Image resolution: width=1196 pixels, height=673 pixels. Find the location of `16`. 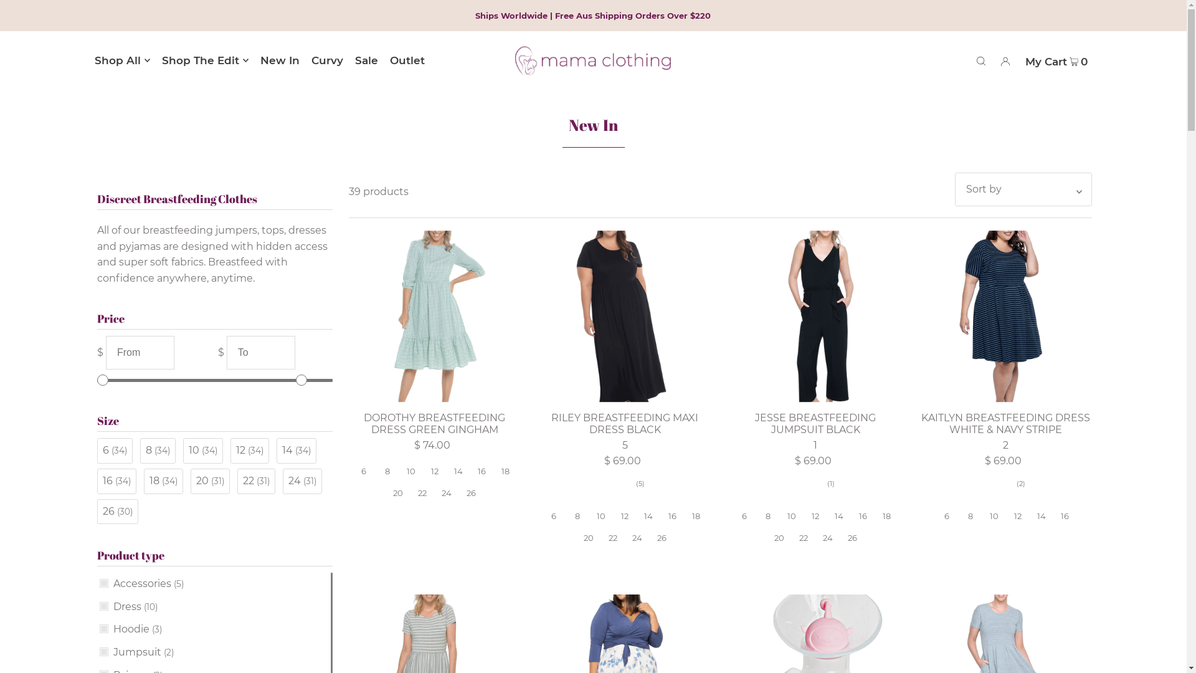

16 is located at coordinates (672, 517).